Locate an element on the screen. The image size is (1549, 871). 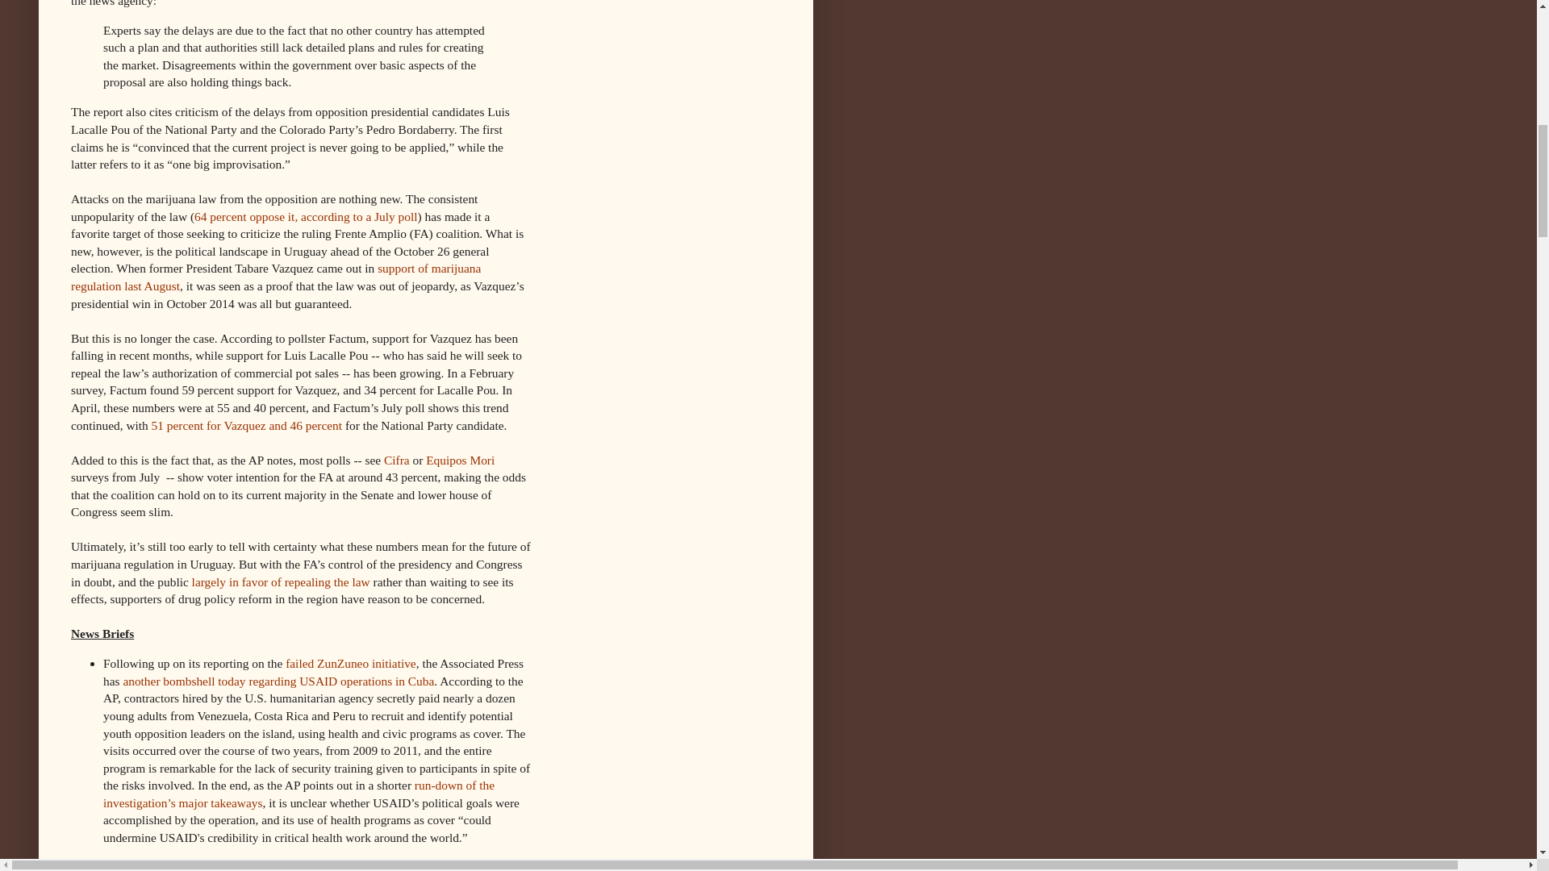
64 percent oppose it, according to a July poll is located at coordinates (307, 216).